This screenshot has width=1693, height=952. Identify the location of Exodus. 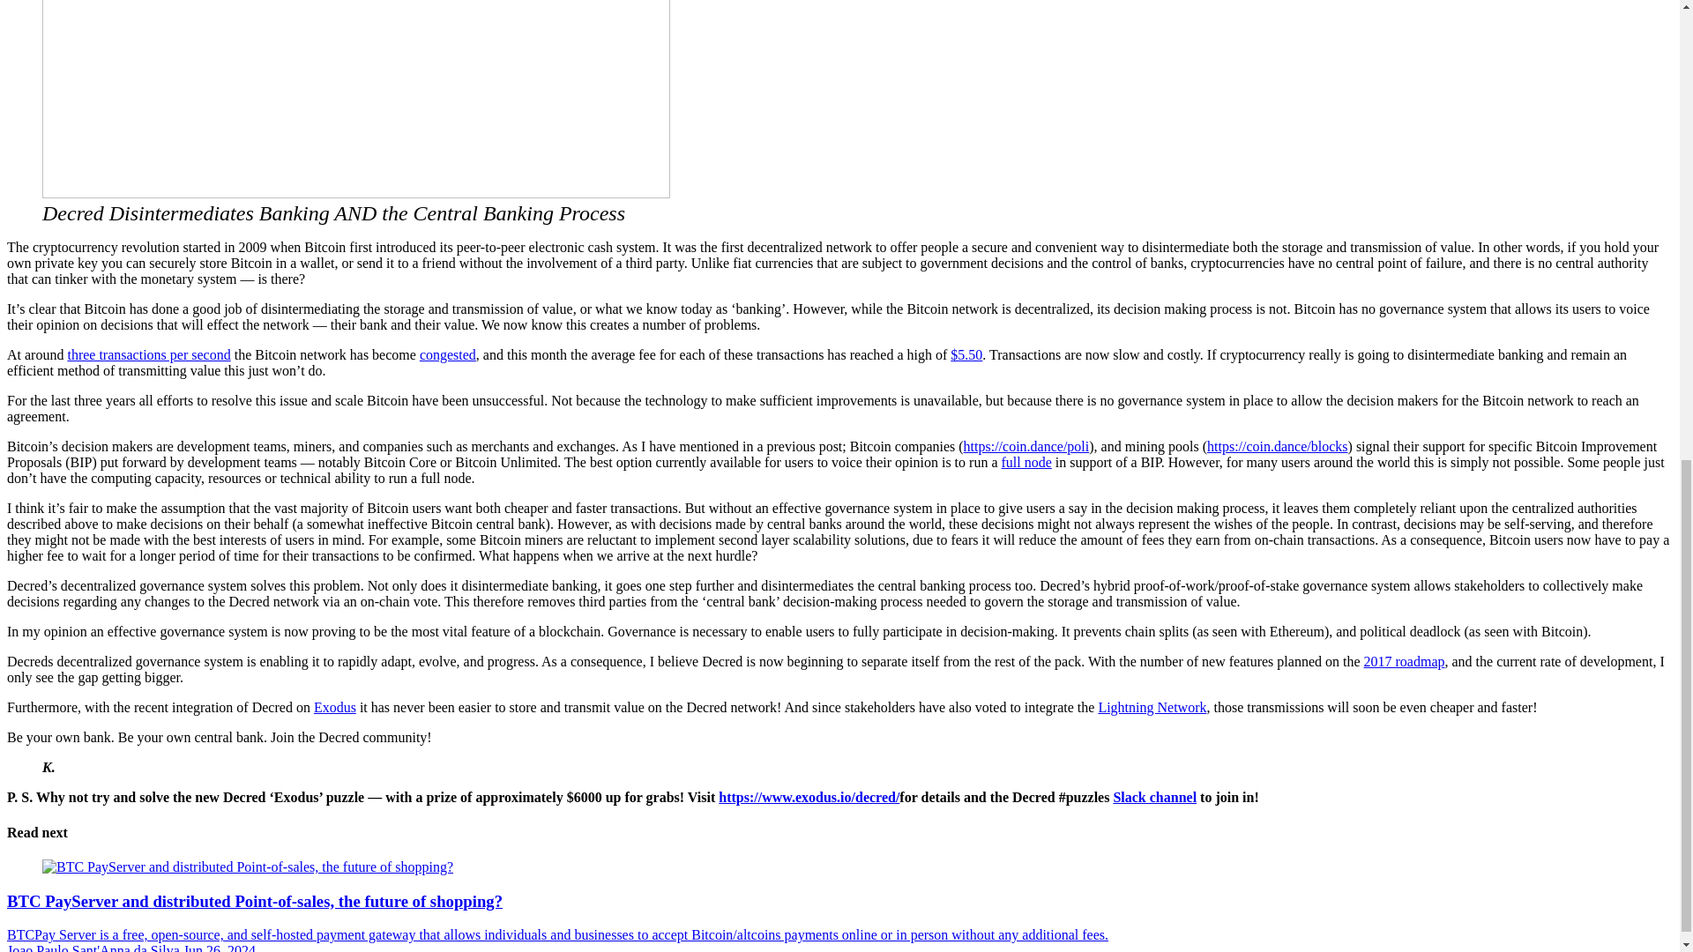
(334, 707).